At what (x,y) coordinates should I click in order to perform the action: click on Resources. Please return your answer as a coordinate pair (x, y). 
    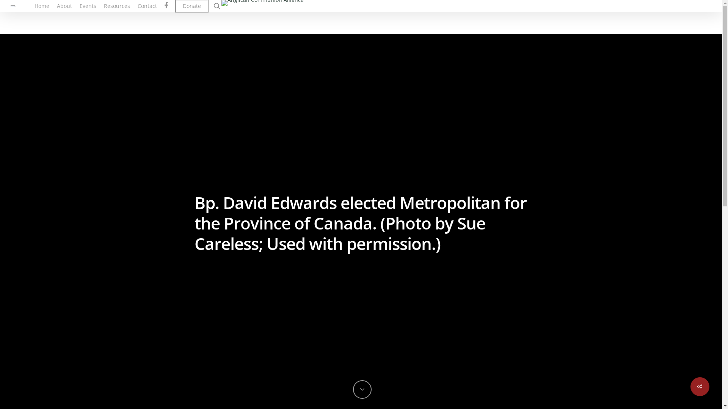
    Looking at the image, I should click on (117, 6).